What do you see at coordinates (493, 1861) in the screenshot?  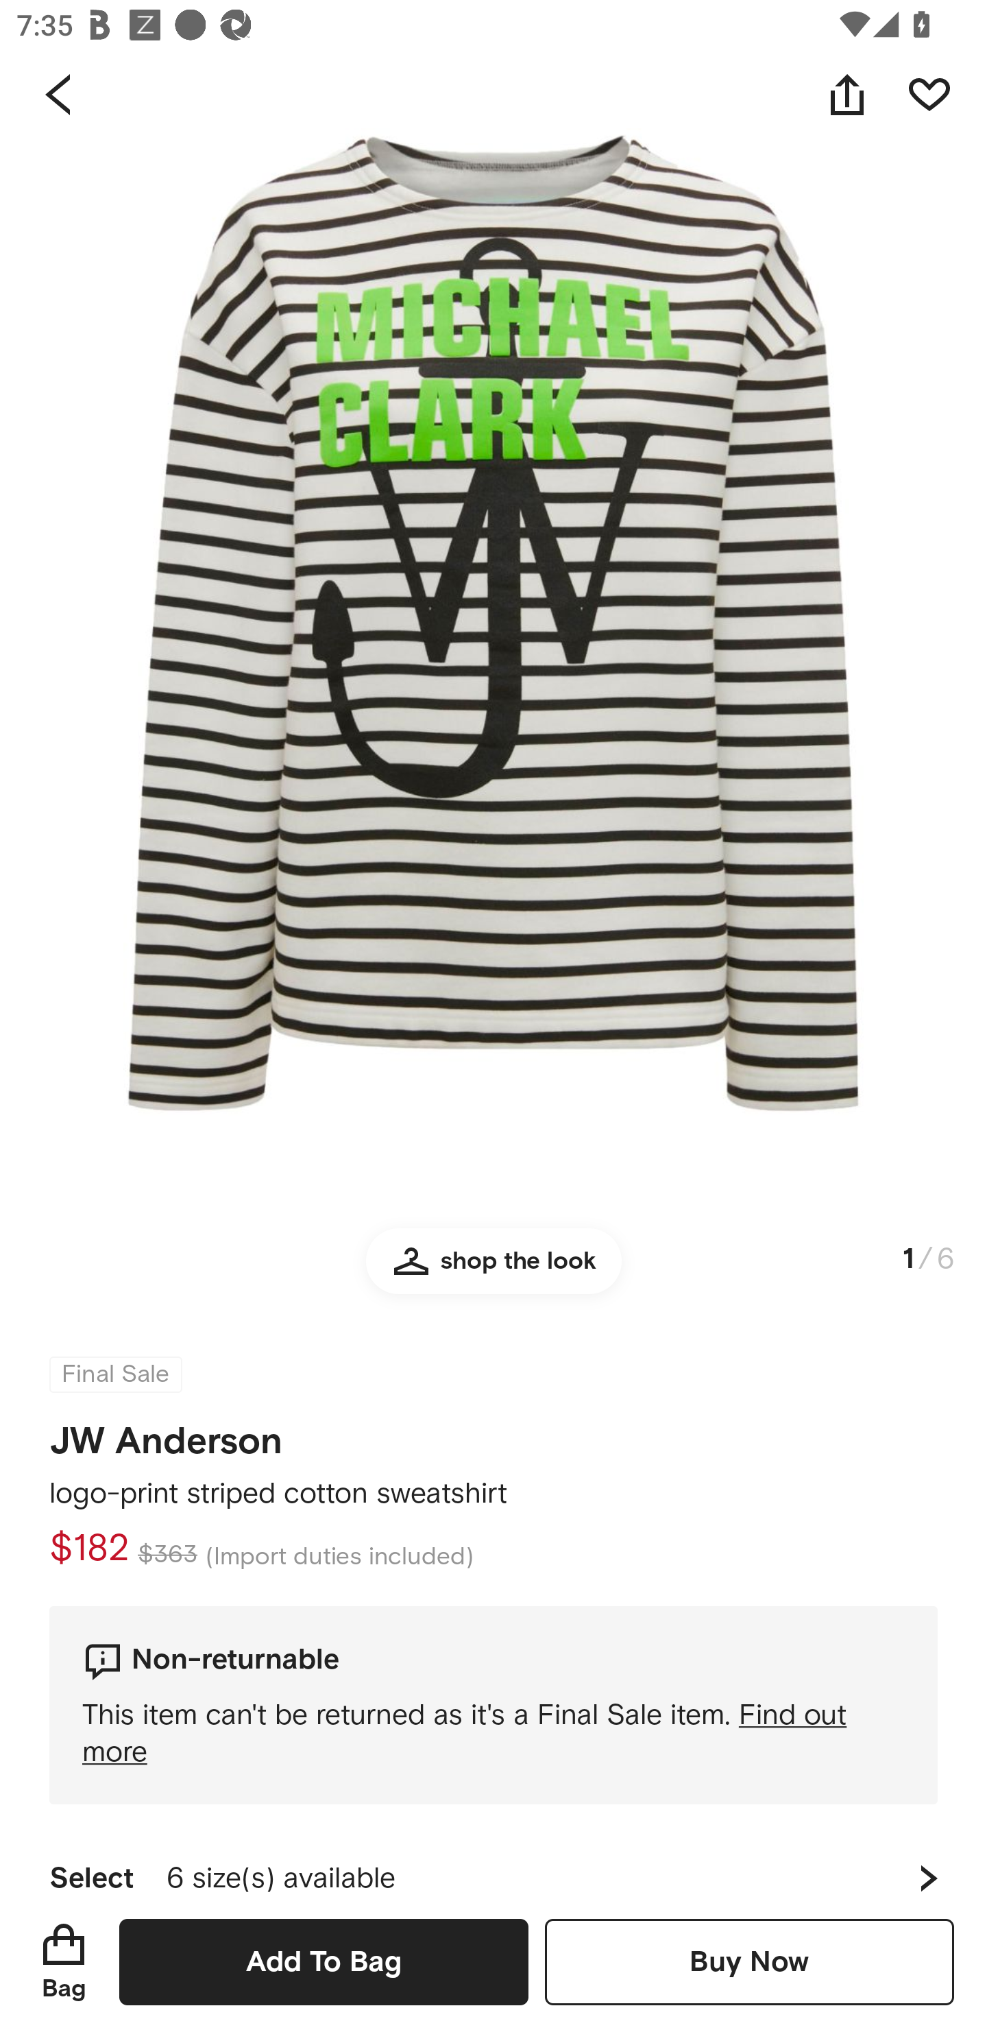 I see `Select 6 size(s) available` at bounding box center [493, 1861].